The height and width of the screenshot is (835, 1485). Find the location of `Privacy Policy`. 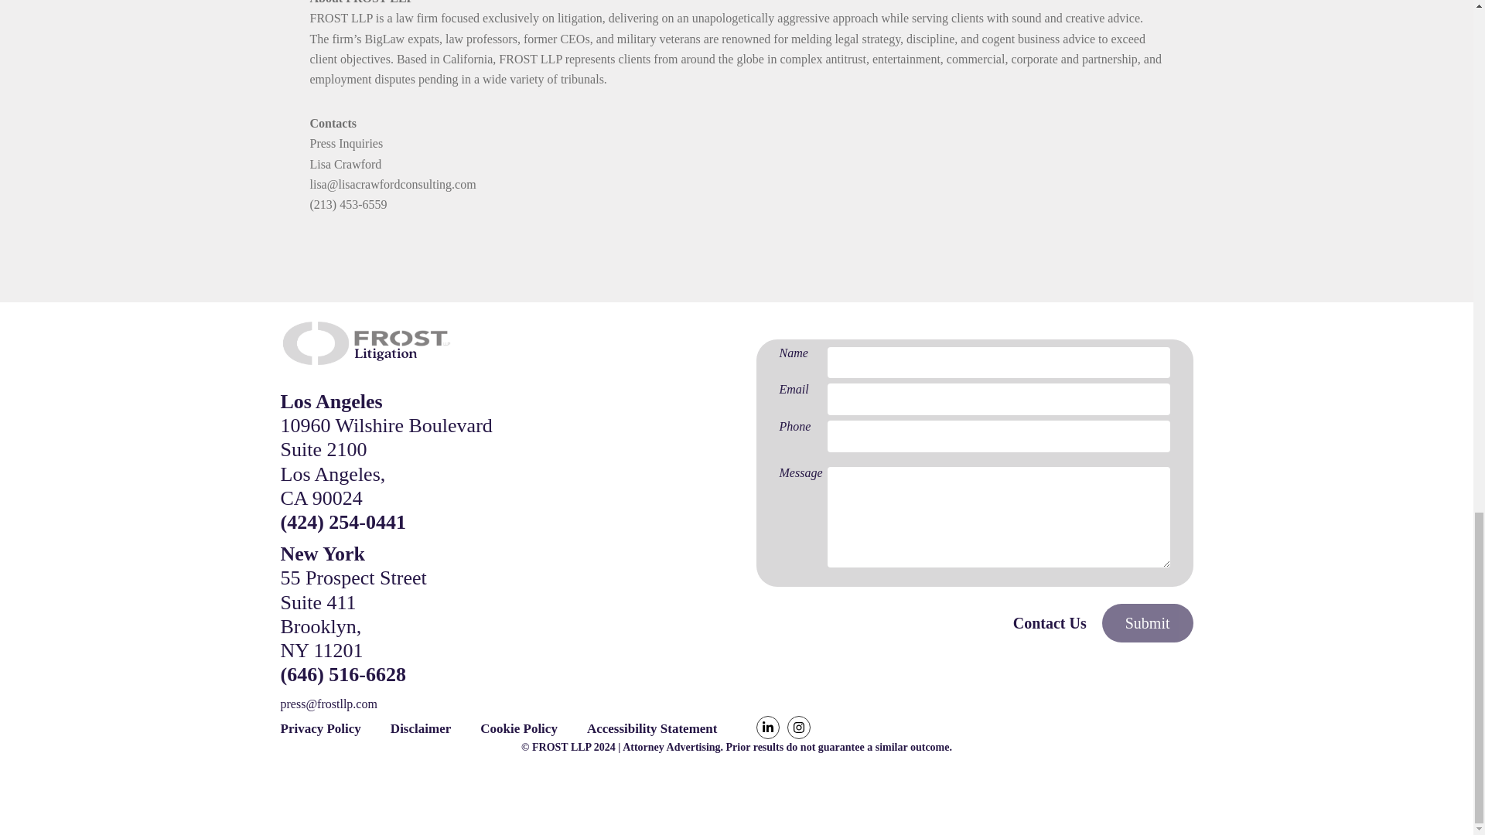

Privacy Policy is located at coordinates (320, 728).